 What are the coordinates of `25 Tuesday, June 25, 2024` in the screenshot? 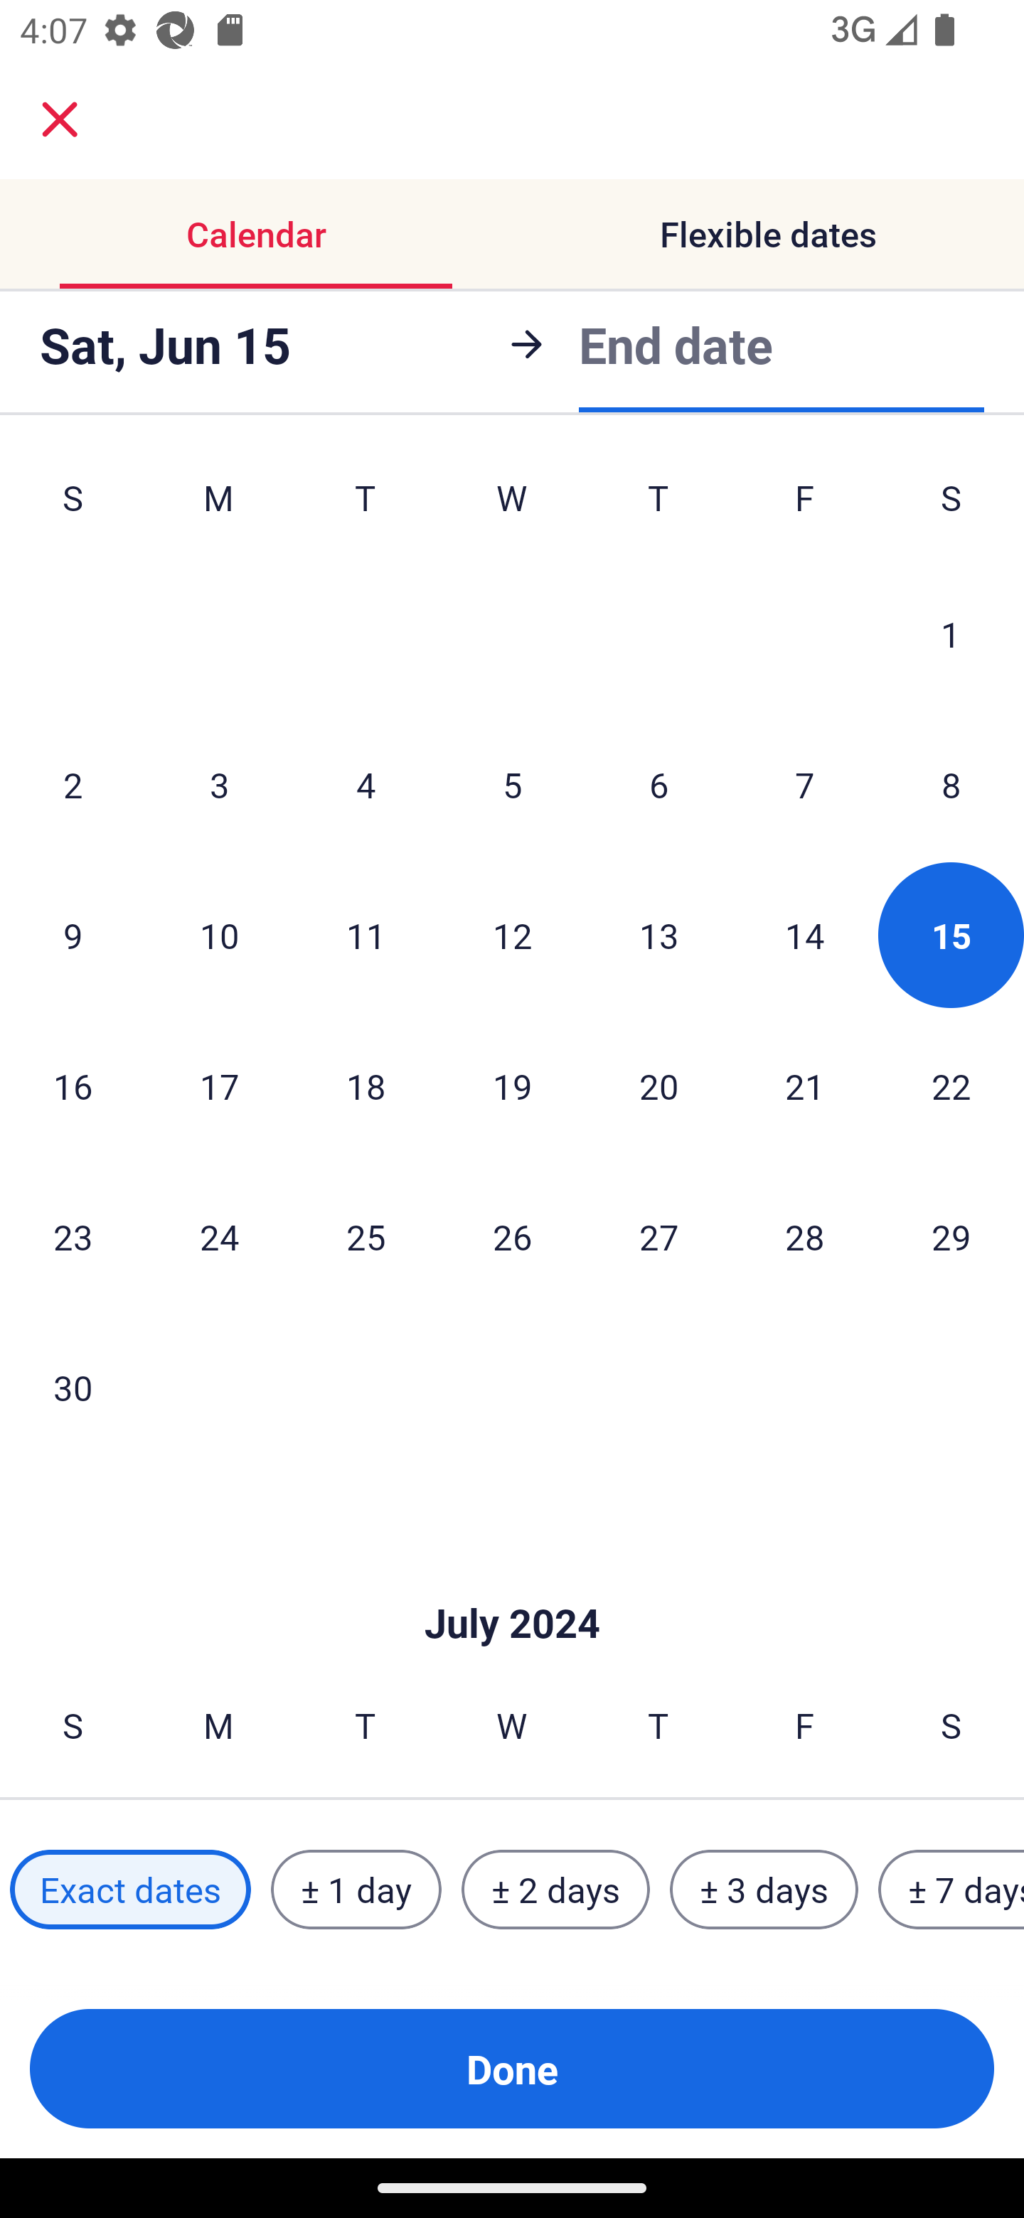 It's located at (366, 1236).